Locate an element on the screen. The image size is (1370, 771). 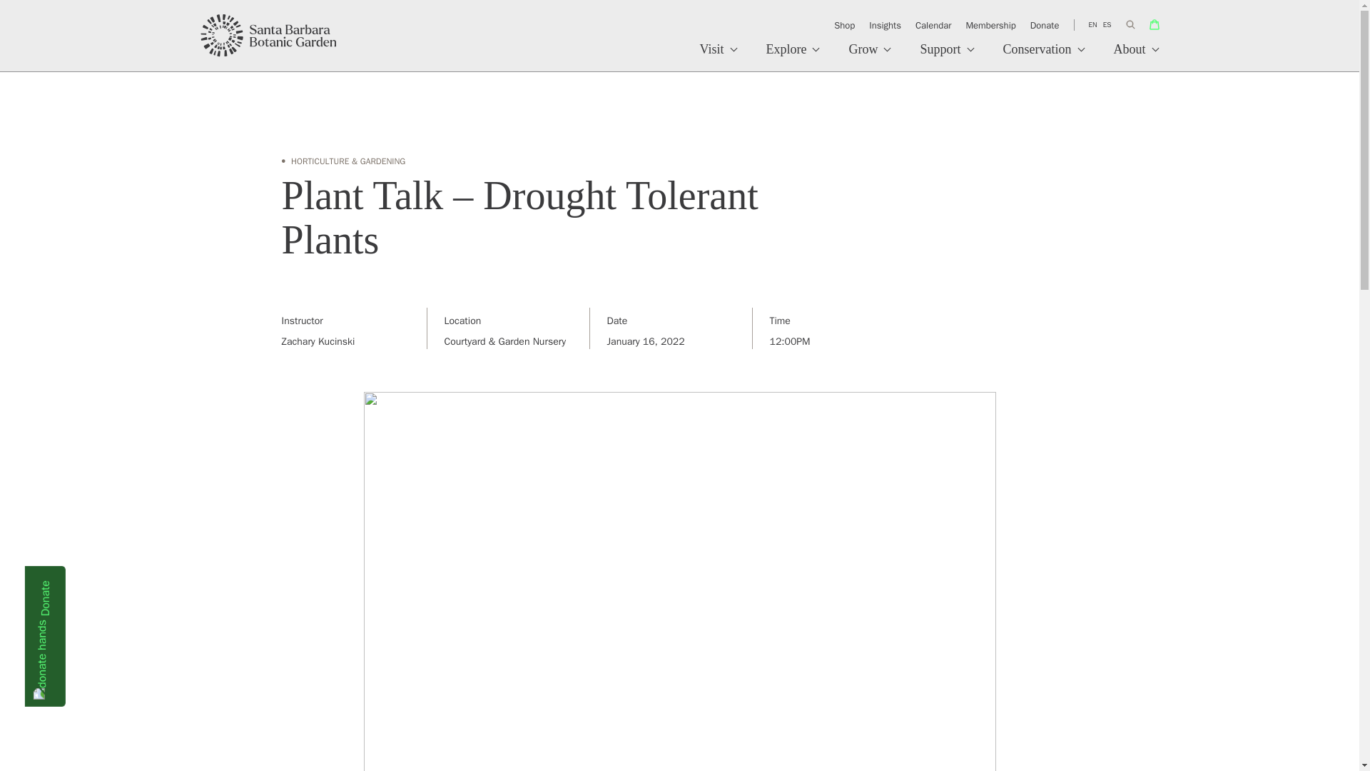
Insights is located at coordinates (885, 26).